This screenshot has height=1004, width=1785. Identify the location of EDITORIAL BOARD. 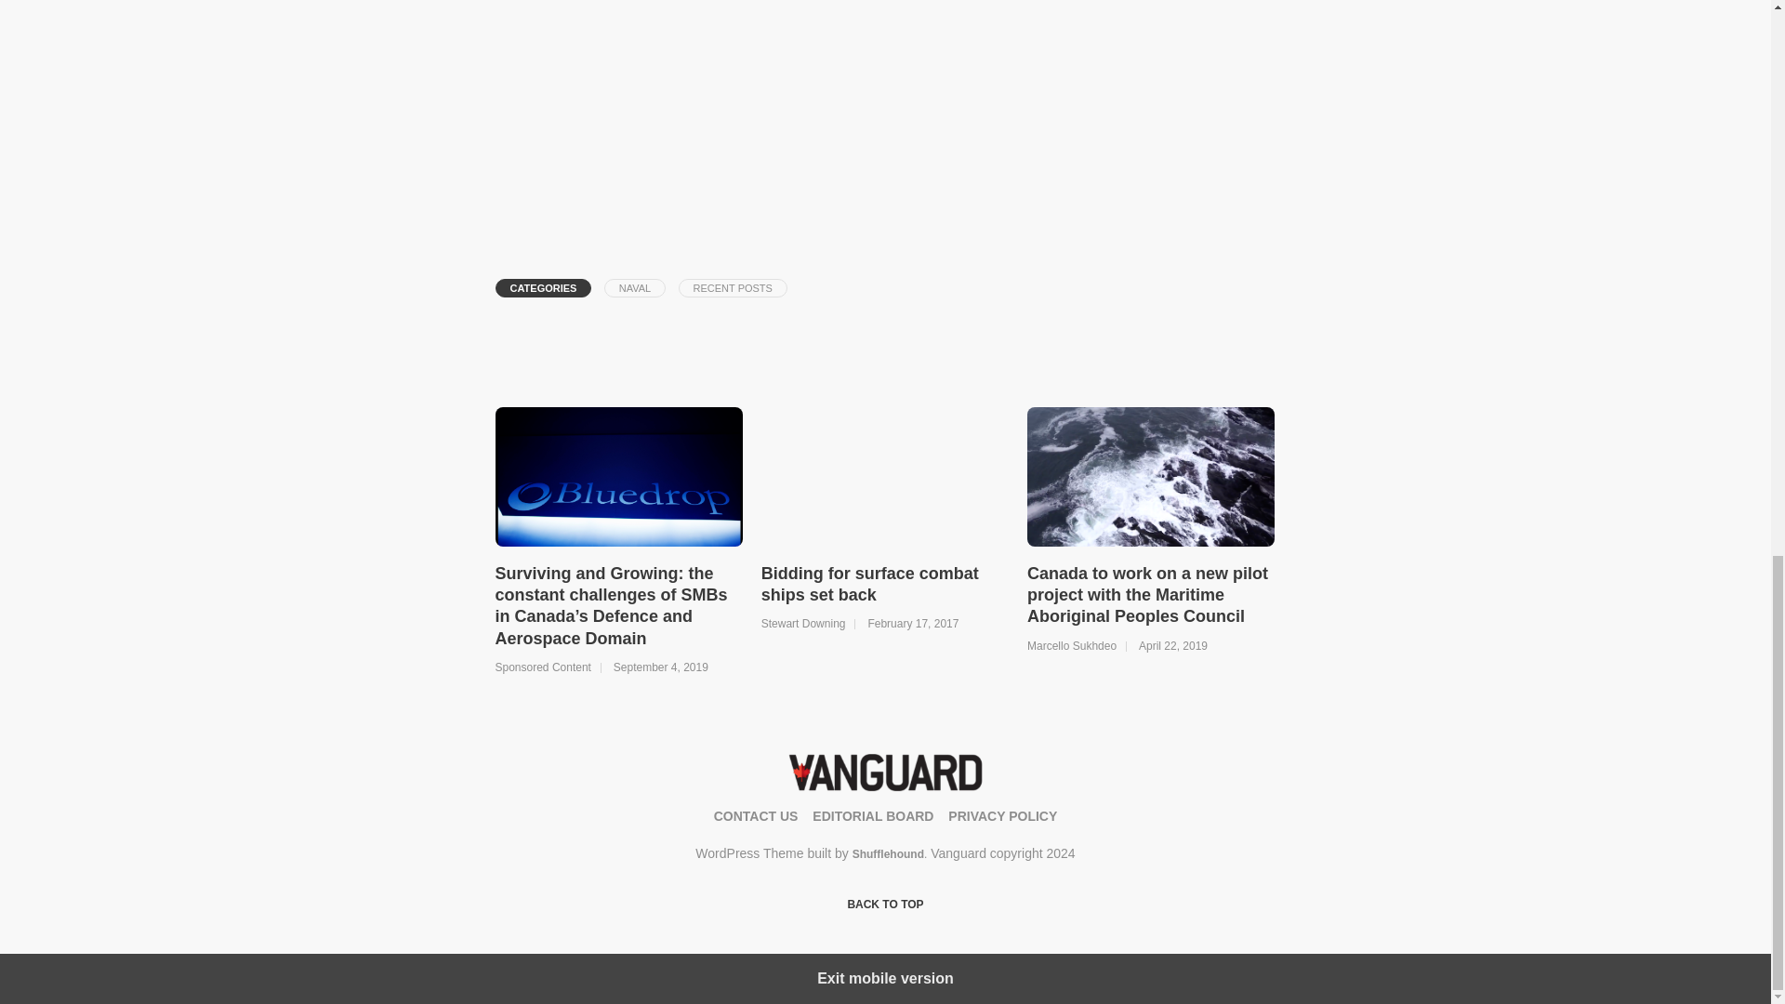
(872, 816).